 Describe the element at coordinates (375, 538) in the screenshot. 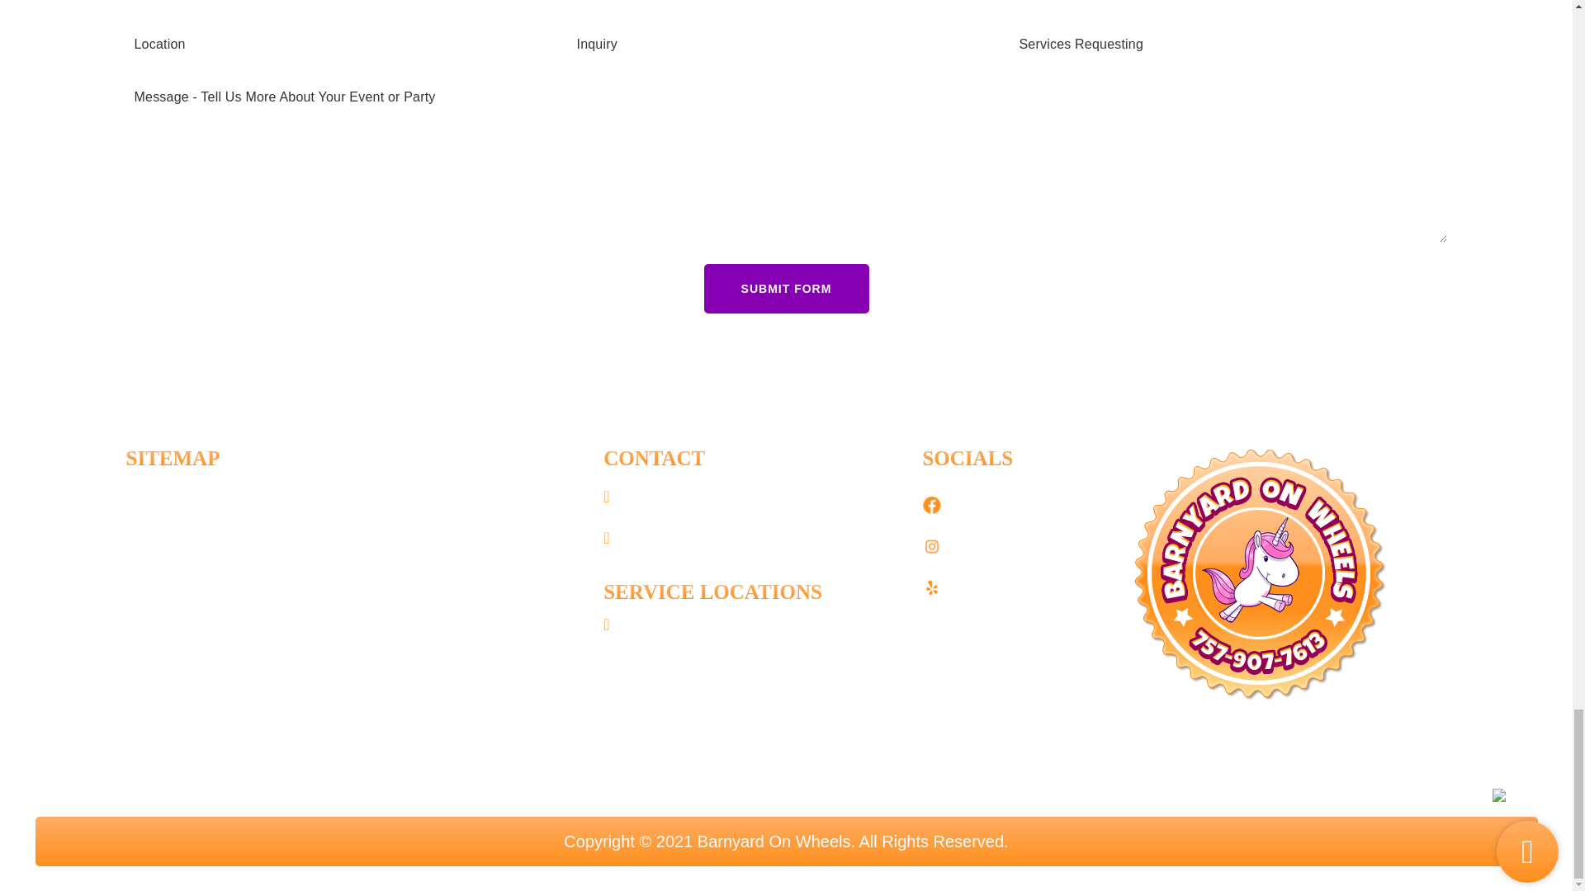

I see `Blog` at that location.